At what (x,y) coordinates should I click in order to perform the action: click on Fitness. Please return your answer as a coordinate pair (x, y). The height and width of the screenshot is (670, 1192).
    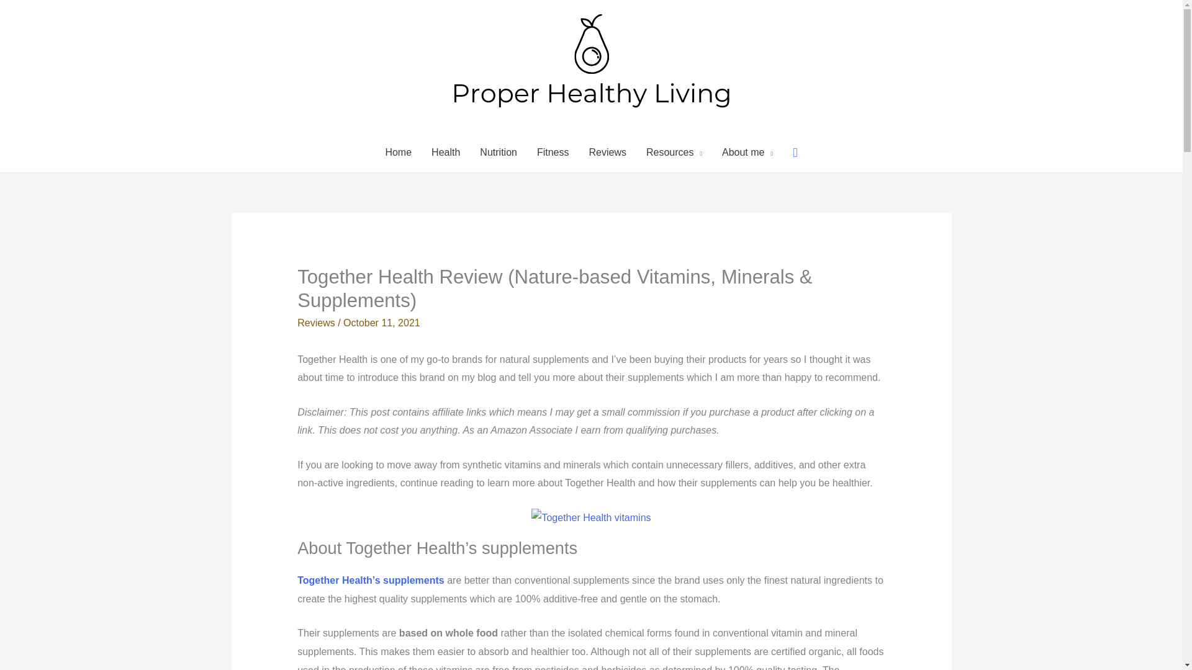
    Looking at the image, I should click on (553, 152).